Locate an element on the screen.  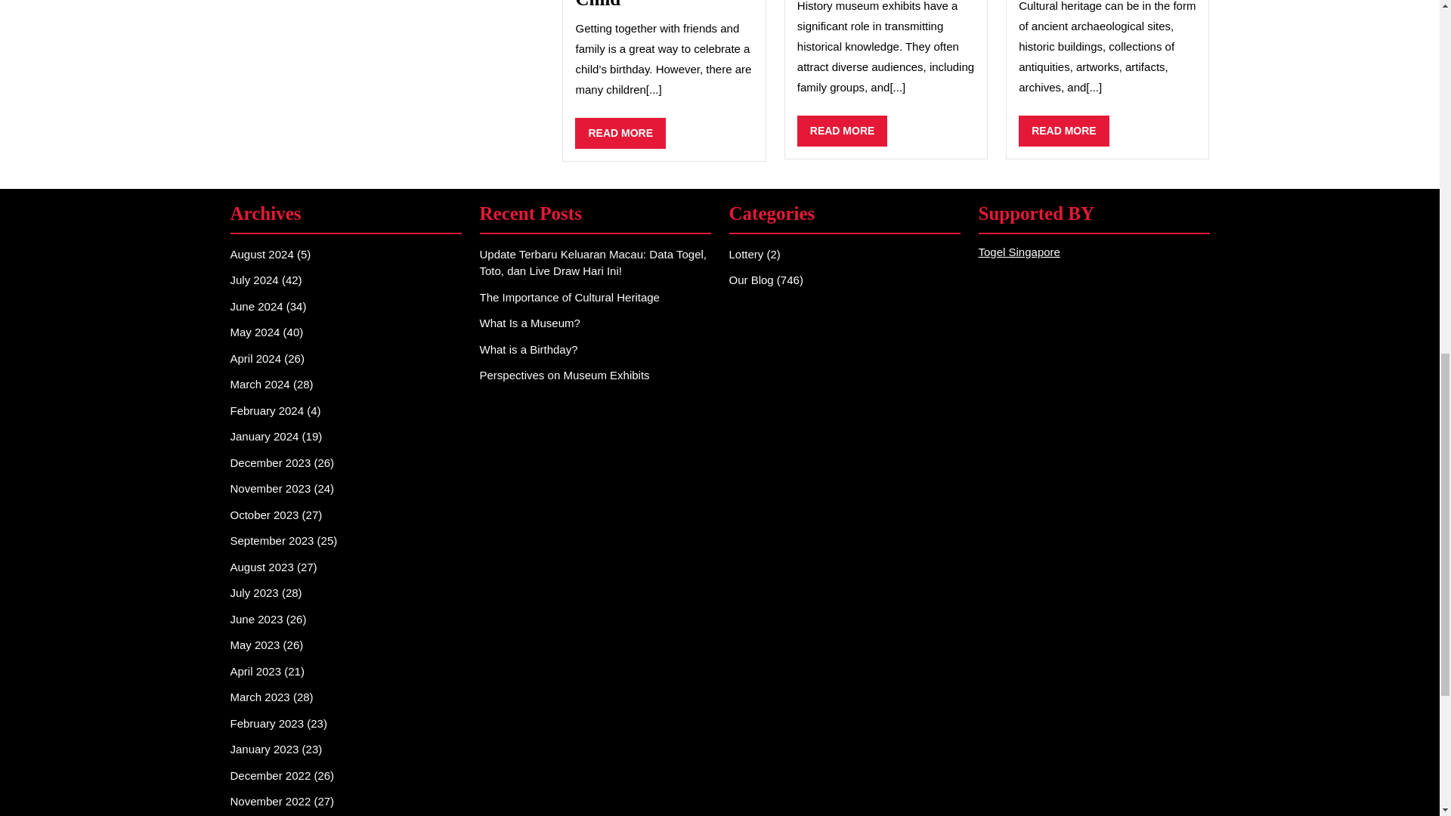
June 2024 is located at coordinates (254, 280).